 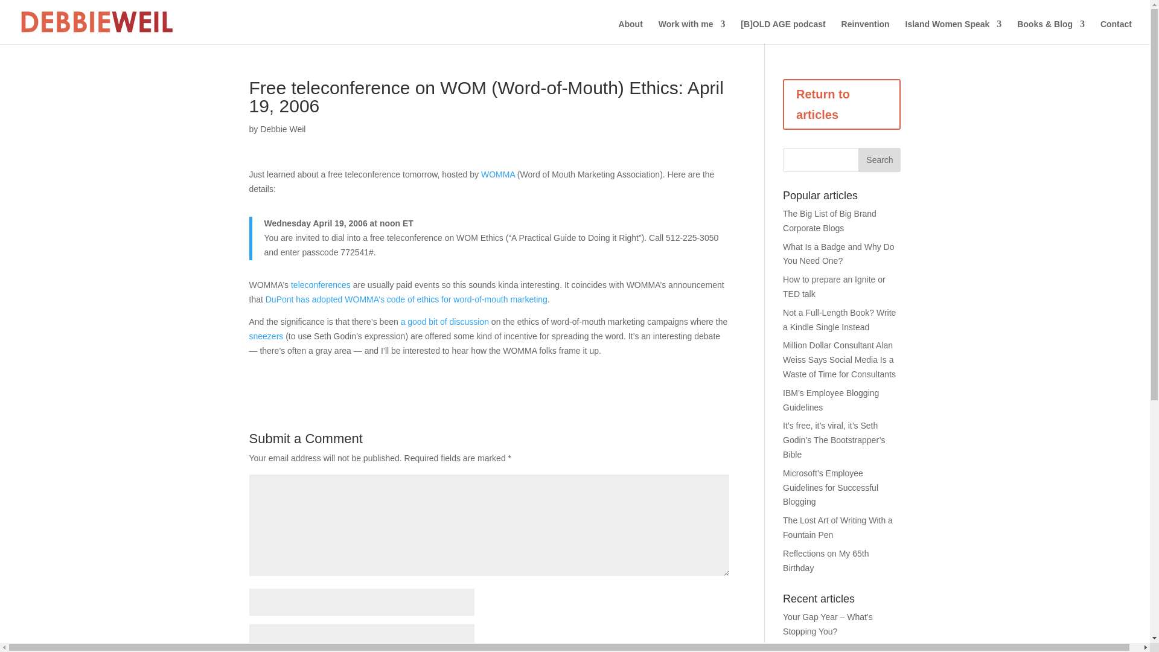 I want to click on Debbie Weil, so click(x=283, y=129).